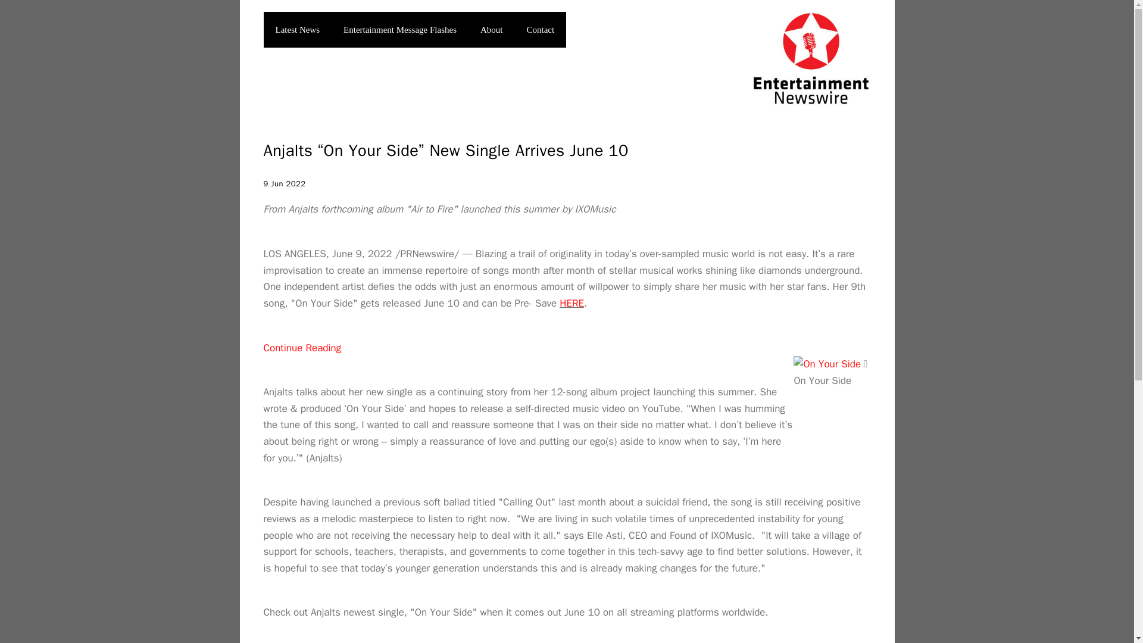  I want to click on Latest News, so click(296, 30).